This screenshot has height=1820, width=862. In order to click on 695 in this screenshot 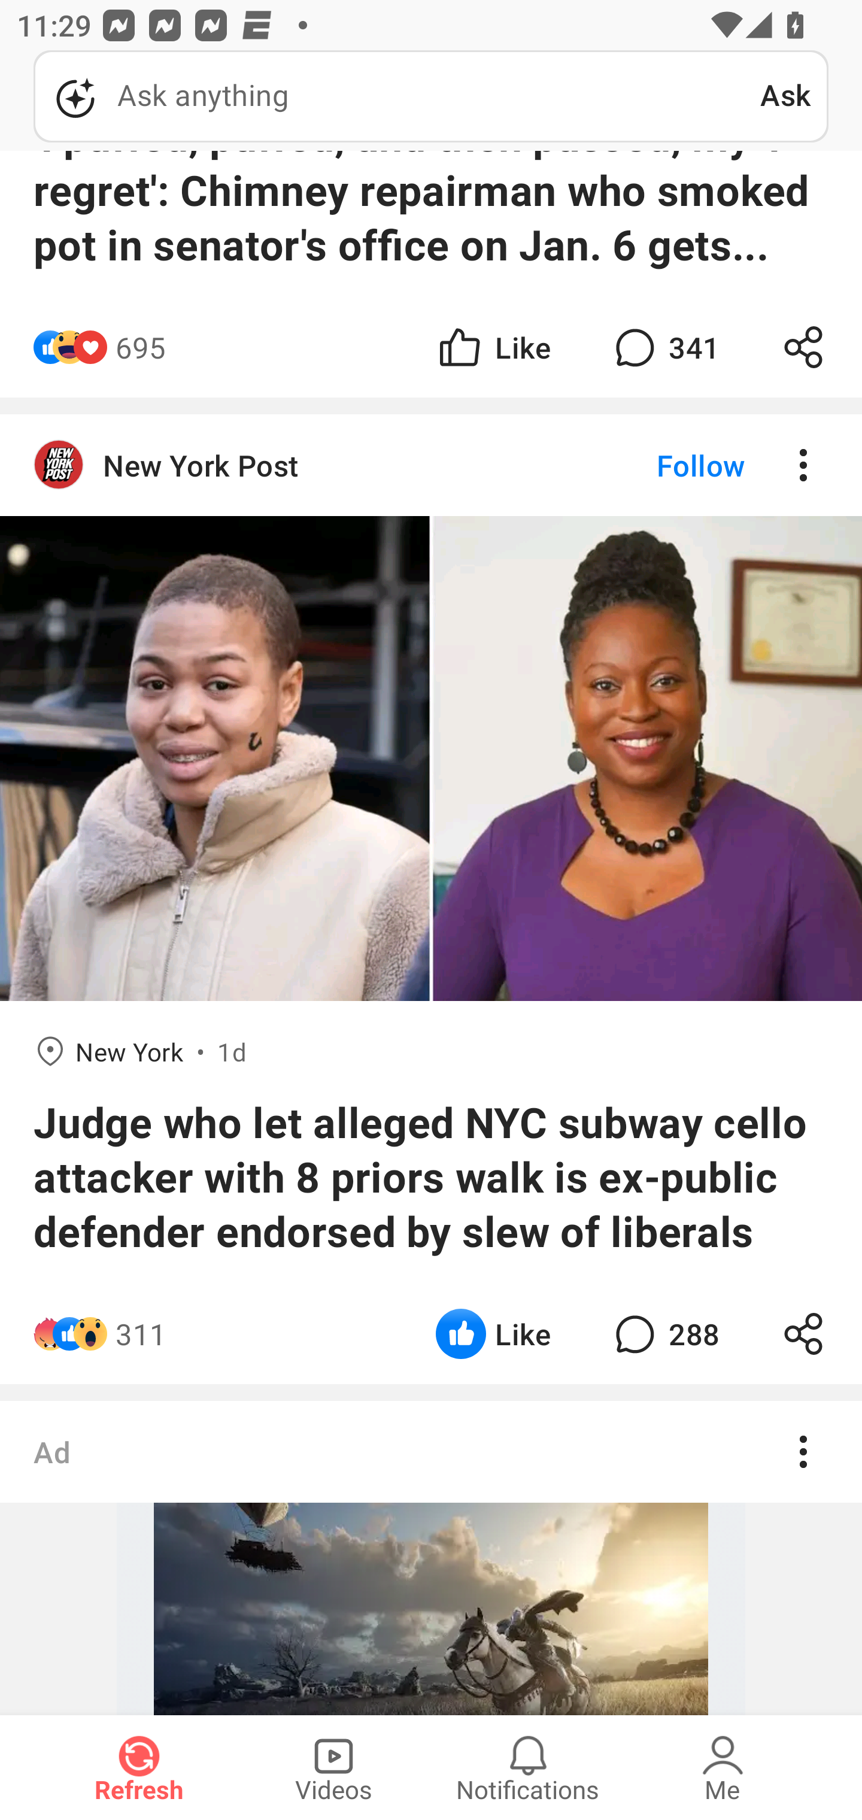, I will do `click(140, 346)`.